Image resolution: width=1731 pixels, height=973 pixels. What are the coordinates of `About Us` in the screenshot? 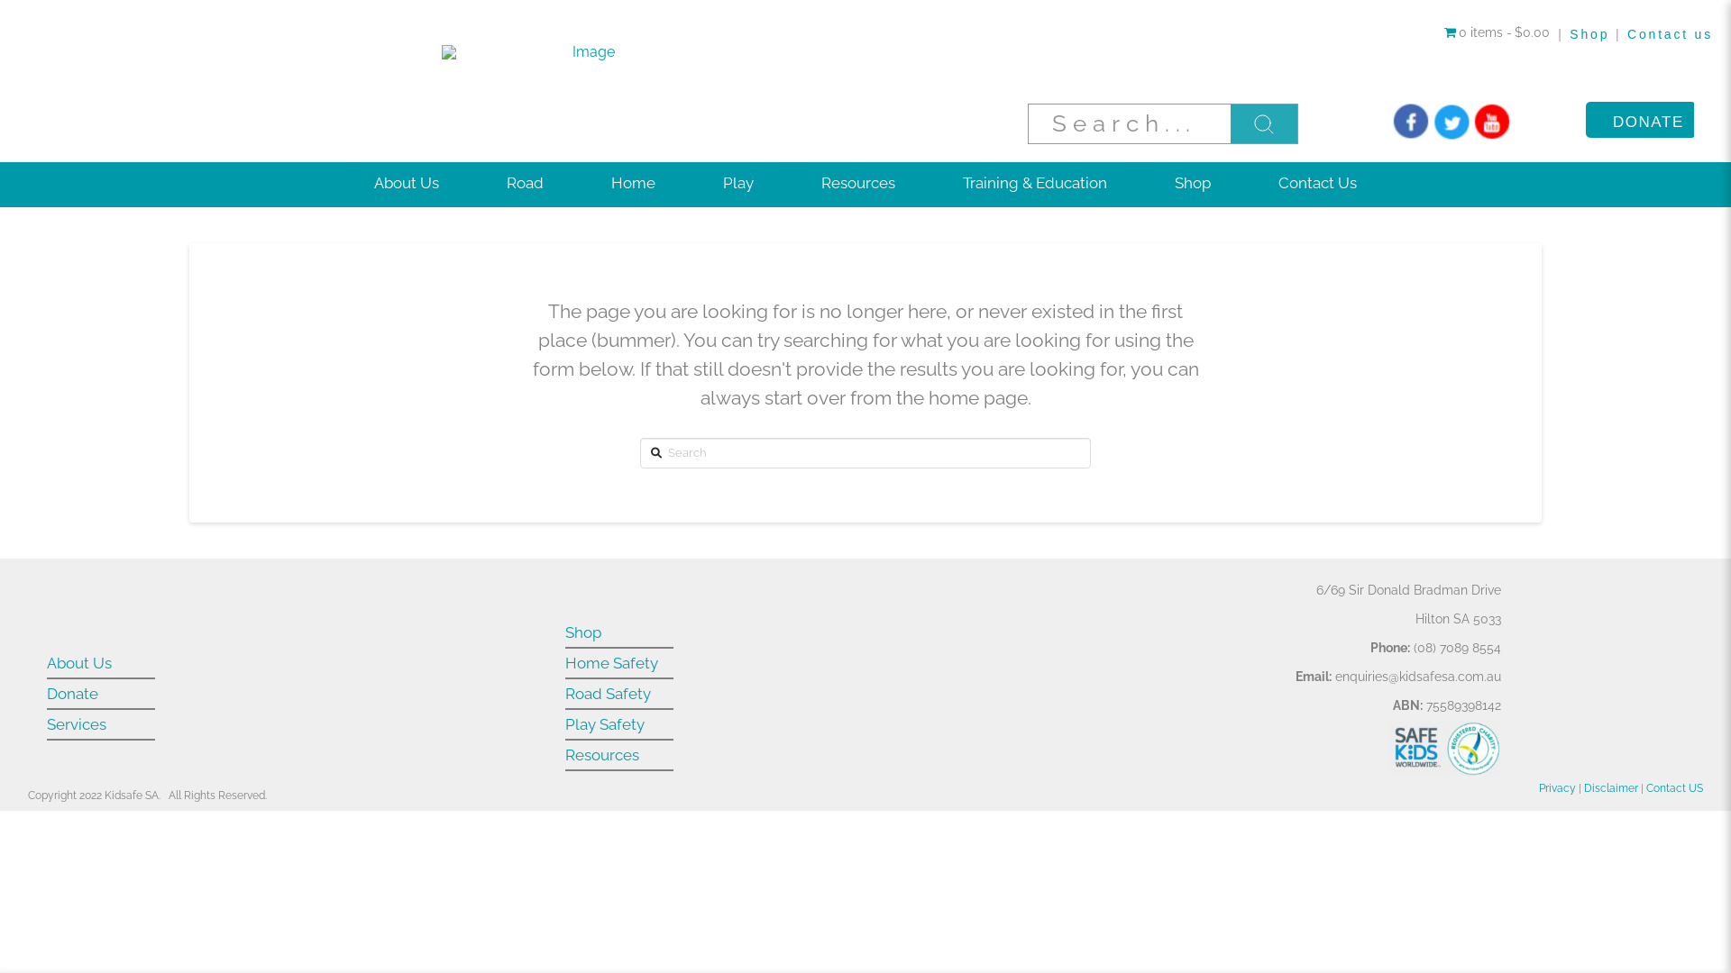 It's located at (79, 663).